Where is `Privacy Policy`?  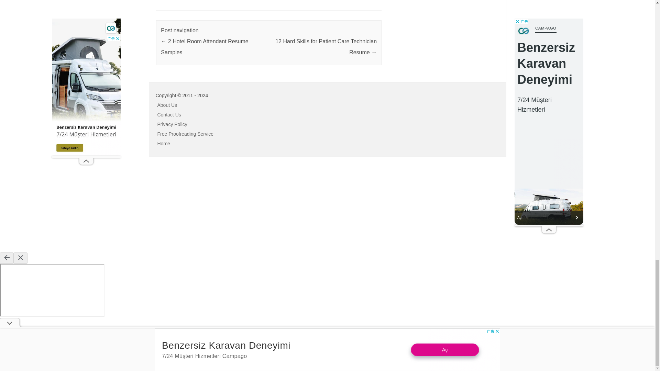
Privacy Policy is located at coordinates (173, 124).